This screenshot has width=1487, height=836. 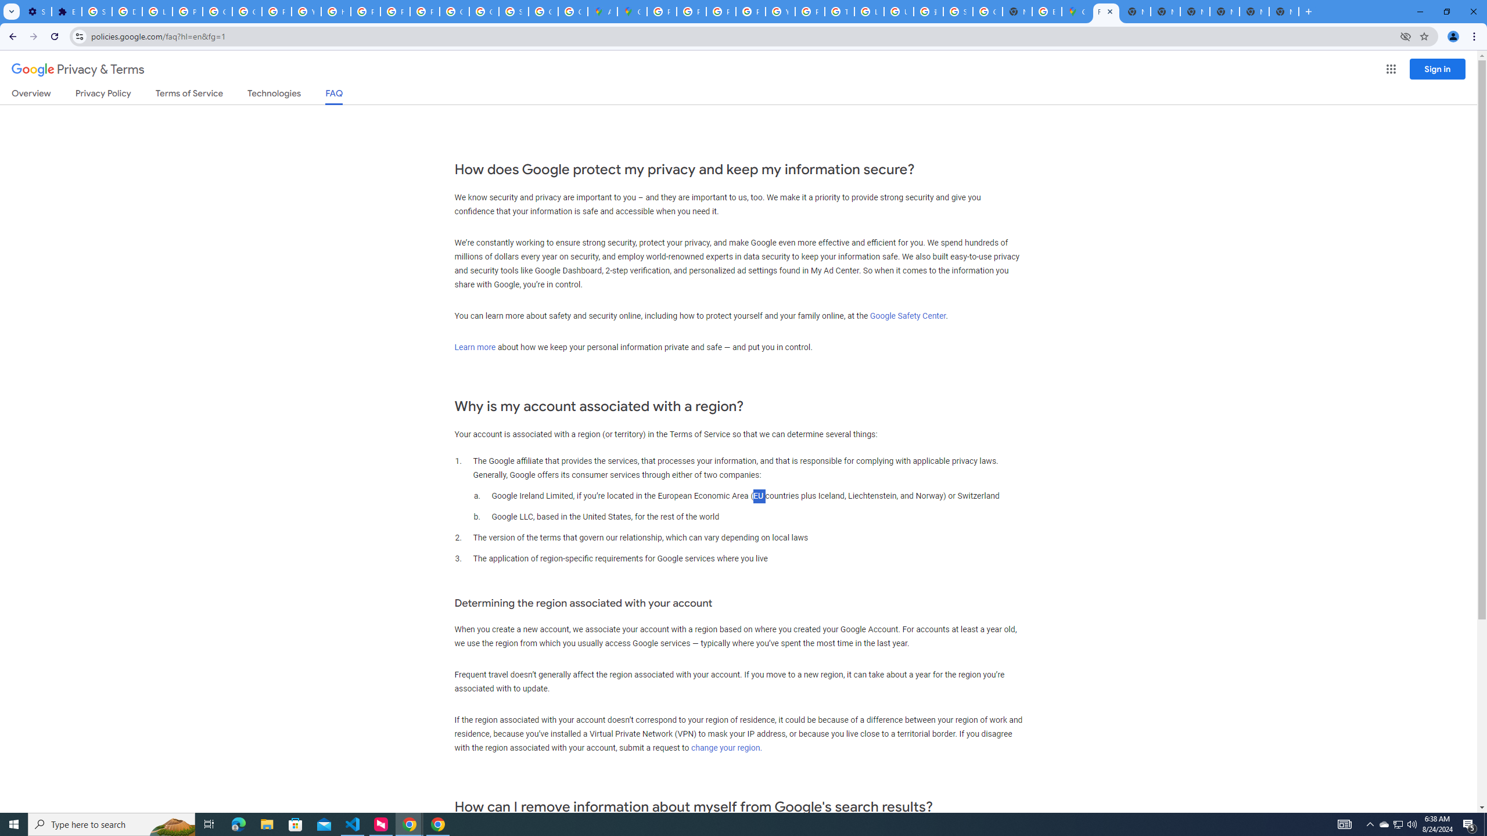 What do you see at coordinates (513, 12) in the screenshot?
I see `Sign in - Google Accounts` at bounding box center [513, 12].